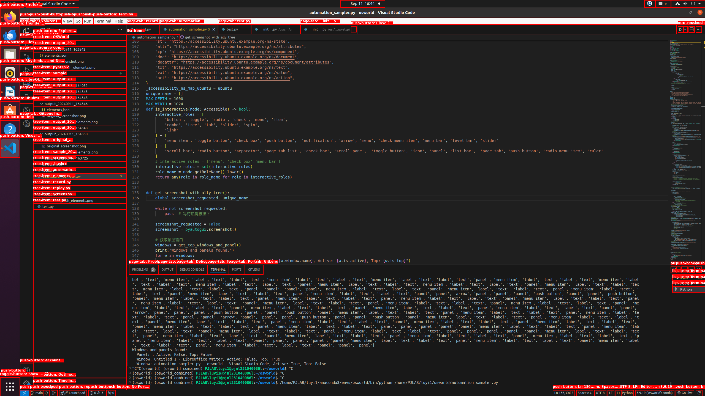 The image size is (705, 396). Describe the element at coordinates (80, 182) in the screenshot. I see `elements.json` at that location.